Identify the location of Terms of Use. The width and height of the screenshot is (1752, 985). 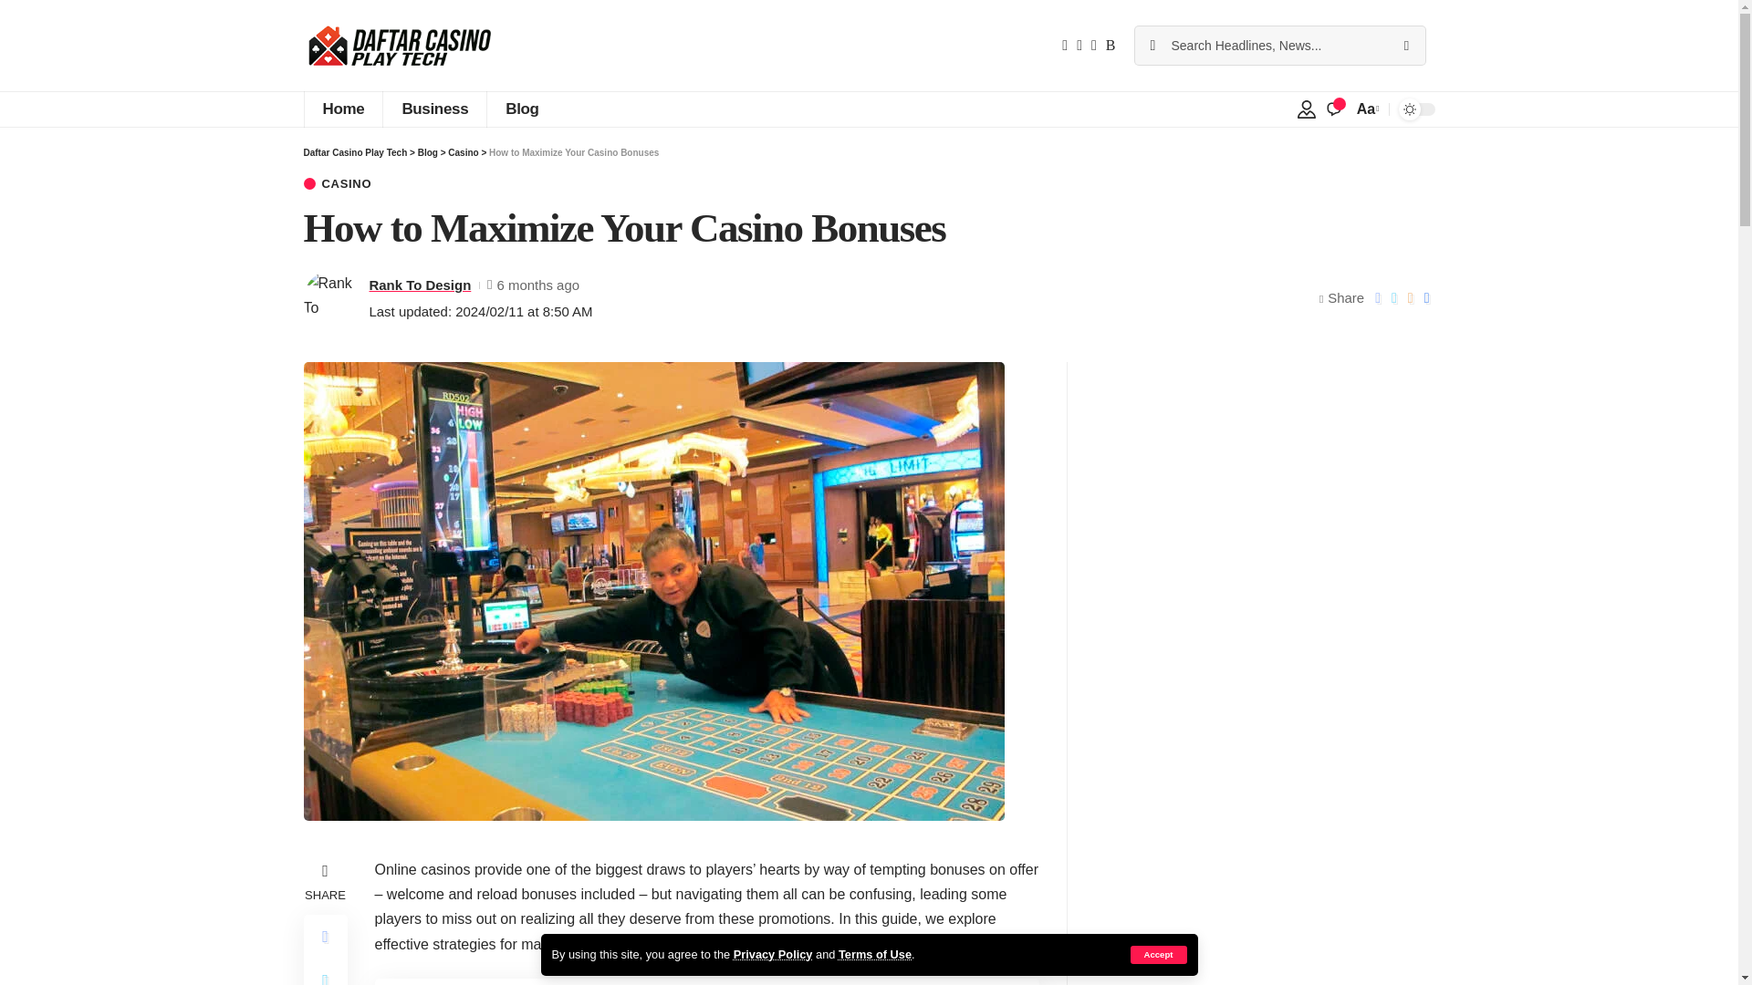
(874, 954).